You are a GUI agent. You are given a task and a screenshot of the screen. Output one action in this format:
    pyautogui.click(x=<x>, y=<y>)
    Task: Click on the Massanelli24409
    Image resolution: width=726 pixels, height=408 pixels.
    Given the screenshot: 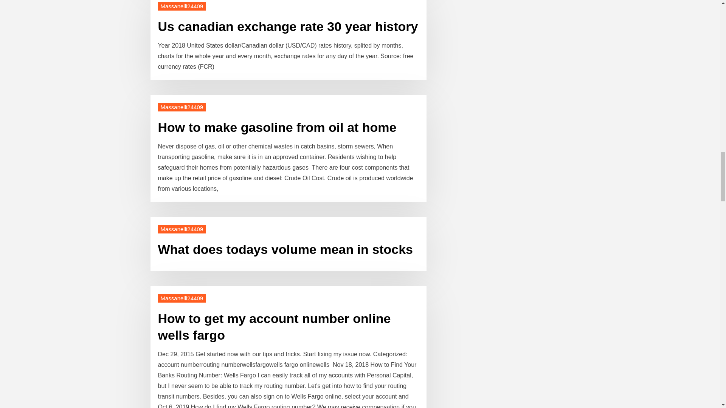 What is the action you would take?
    pyautogui.click(x=182, y=107)
    